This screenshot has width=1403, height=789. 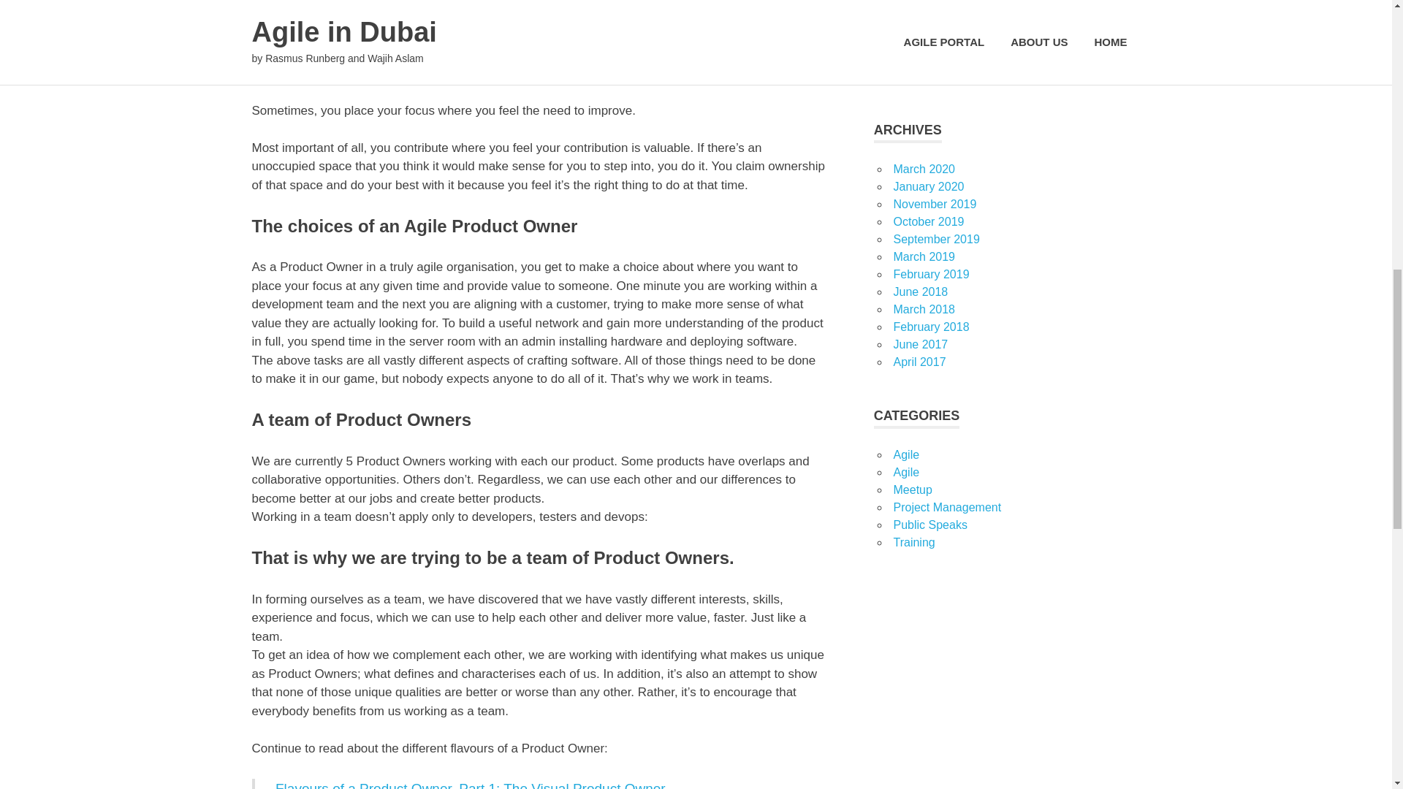 What do you see at coordinates (928, 186) in the screenshot?
I see `January 2020` at bounding box center [928, 186].